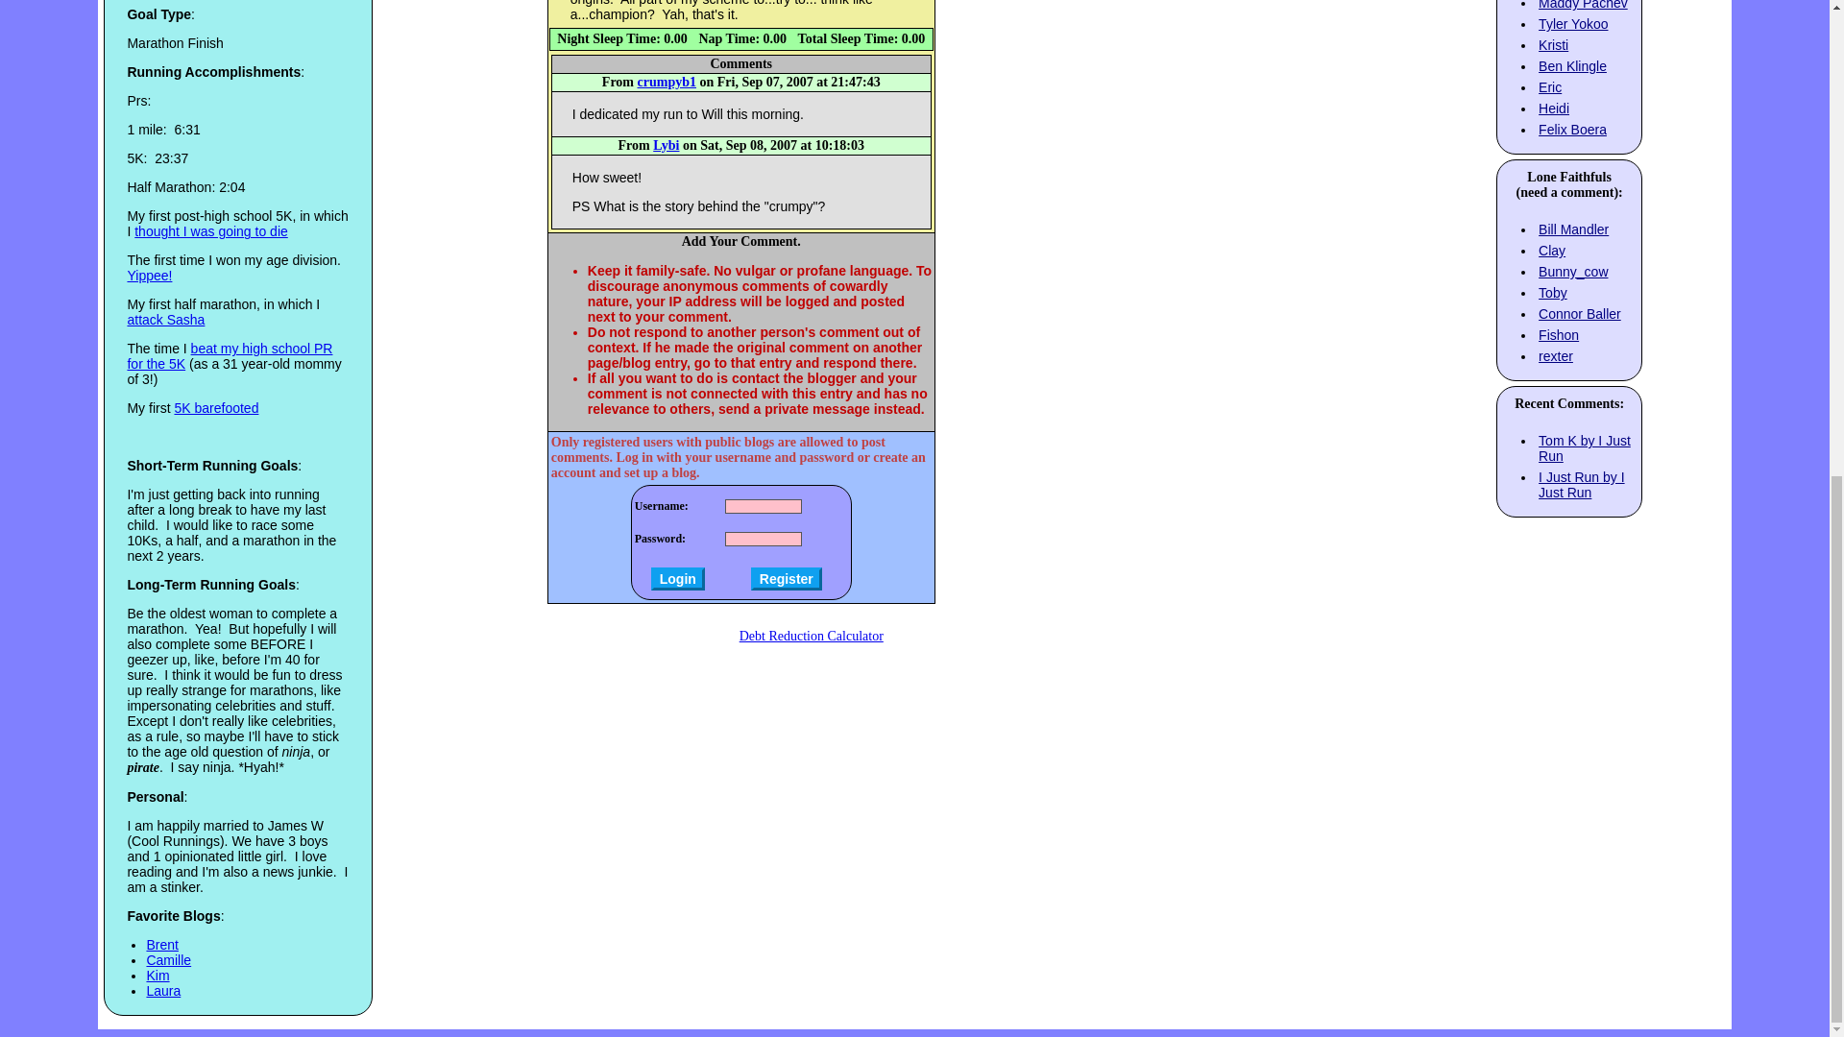 The width and height of the screenshot is (1844, 1037). I want to click on Register, so click(786, 578).